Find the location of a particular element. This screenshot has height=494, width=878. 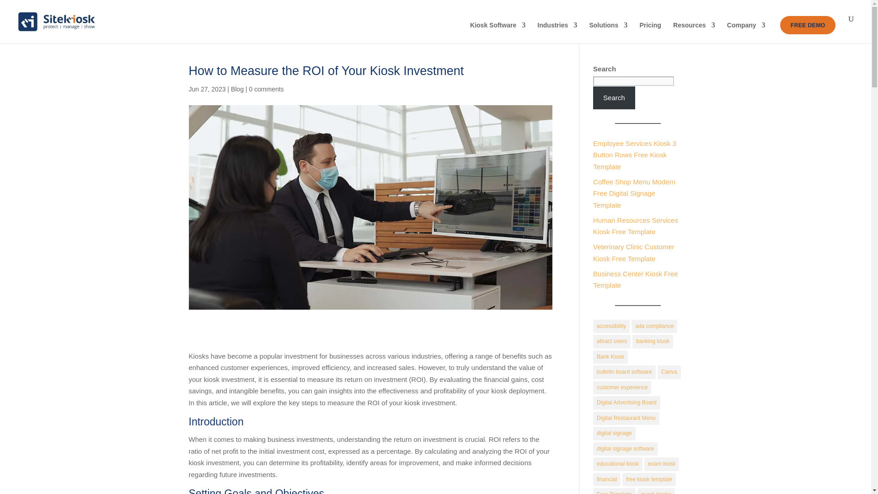

Company is located at coordinates (746, 32).